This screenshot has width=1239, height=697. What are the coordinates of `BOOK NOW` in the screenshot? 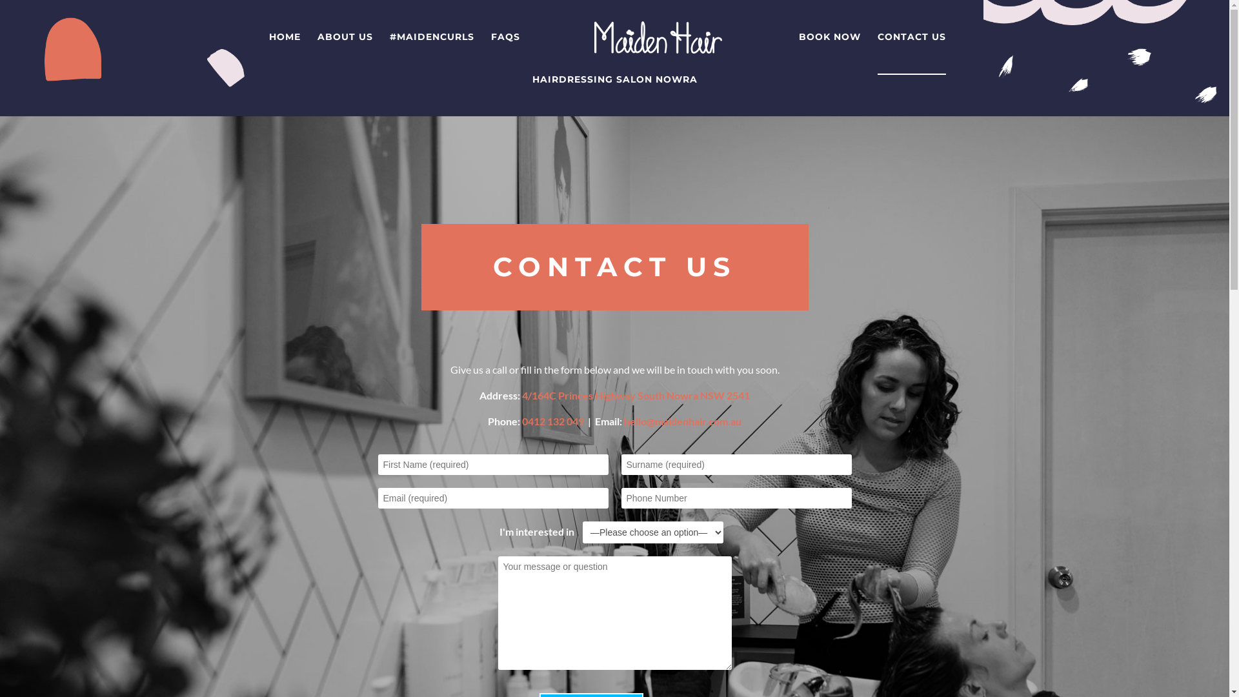 It's located at (830, 53).